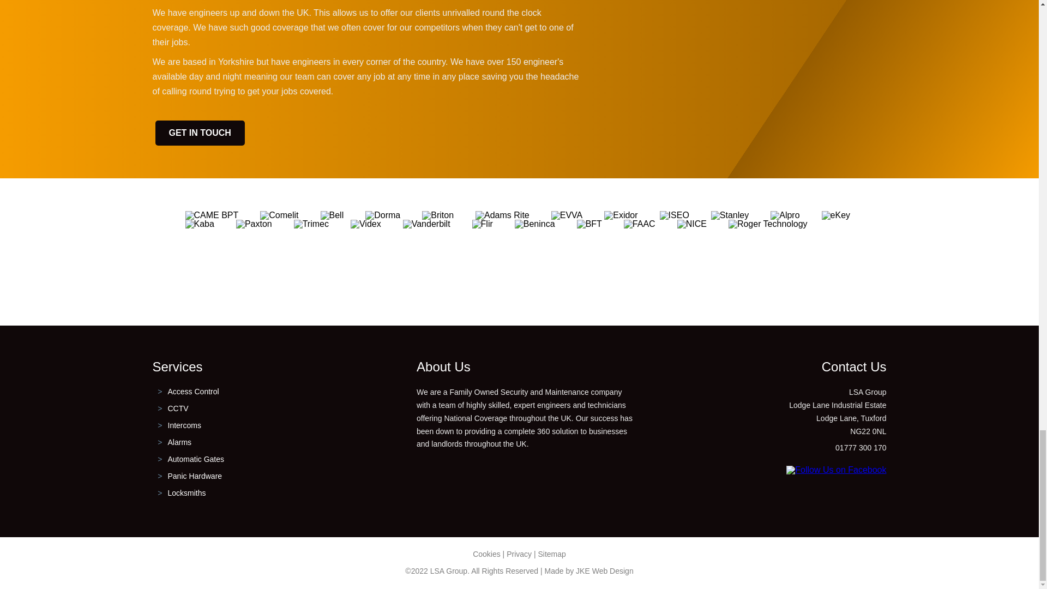 This screenshot has width=1047, height=589. I want to click on CCTV, so click(178, 408).